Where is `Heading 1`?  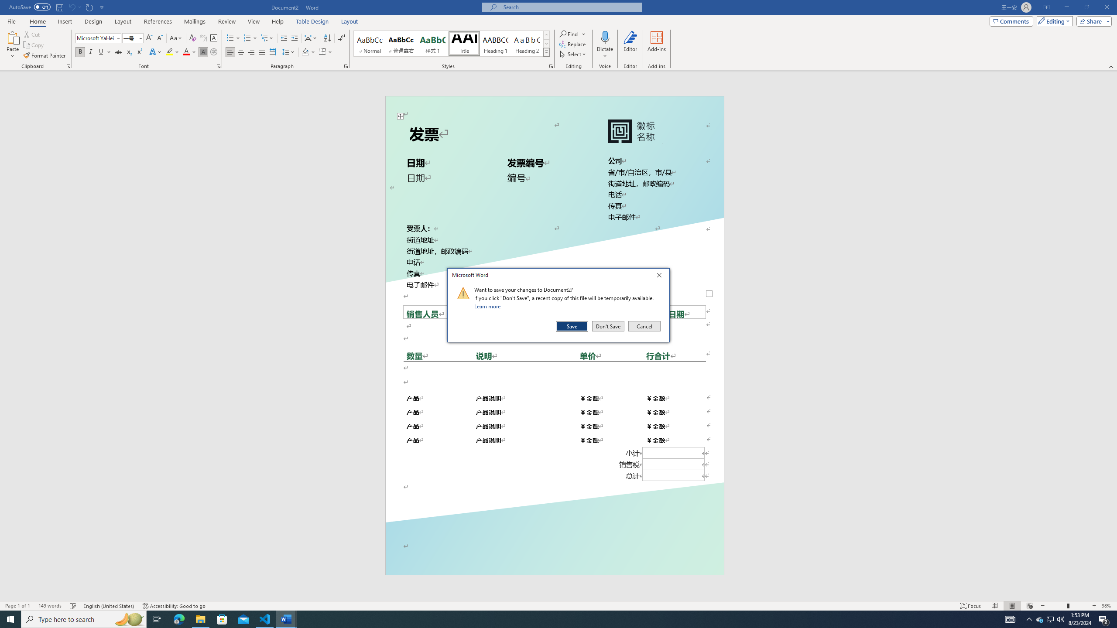
Heading 1 is located at coordinates (496, 44).